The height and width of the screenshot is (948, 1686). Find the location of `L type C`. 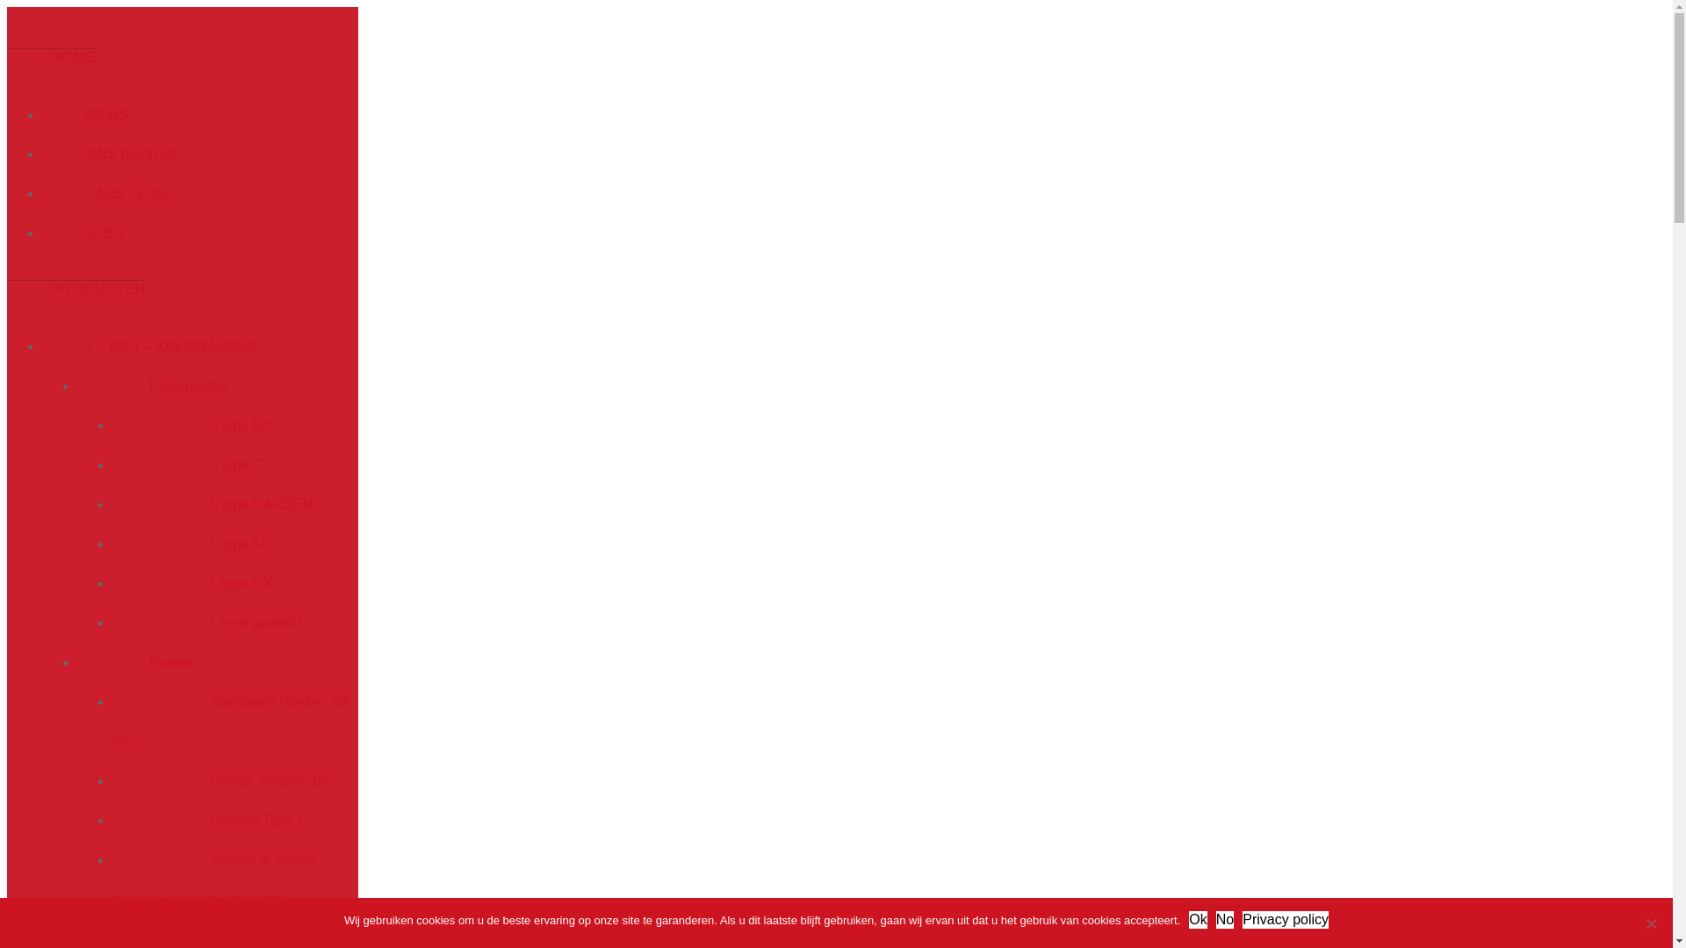

L type C is located at coordinates (188, 465).